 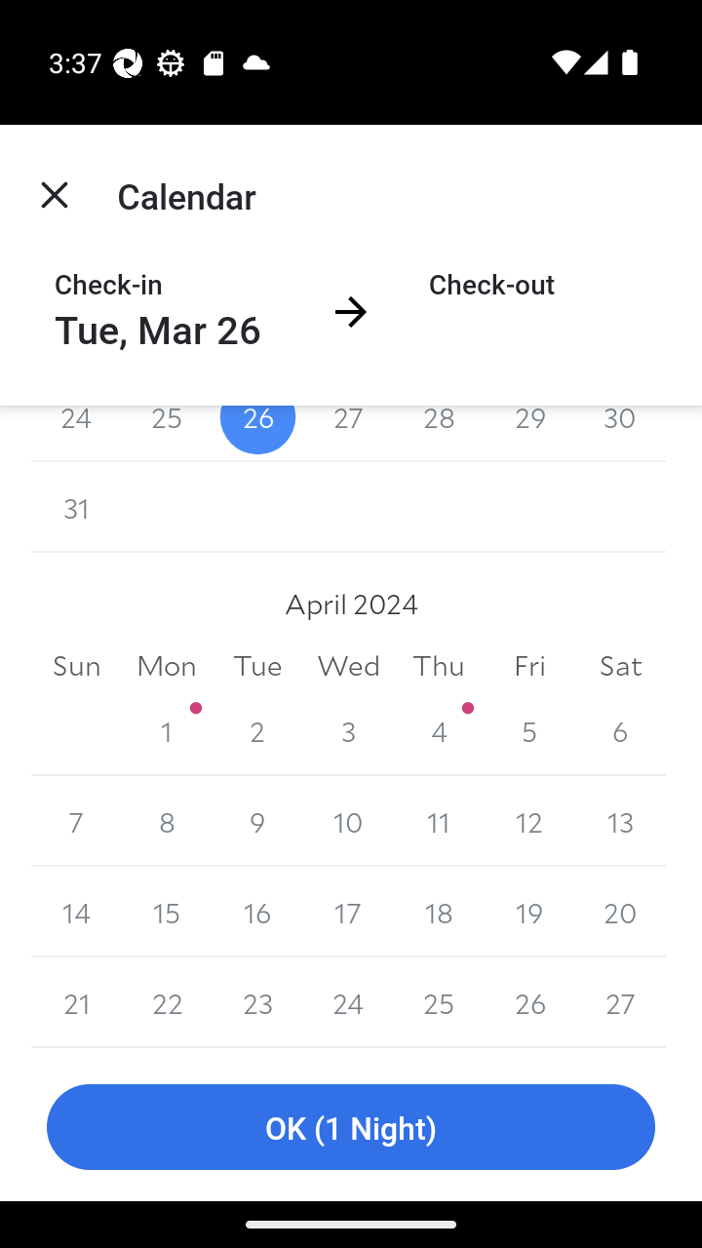 What do you see at coordinates (528, 1002) in the screenshot?
I see `26 26 April 2024` at bounding box center [528, 1002].